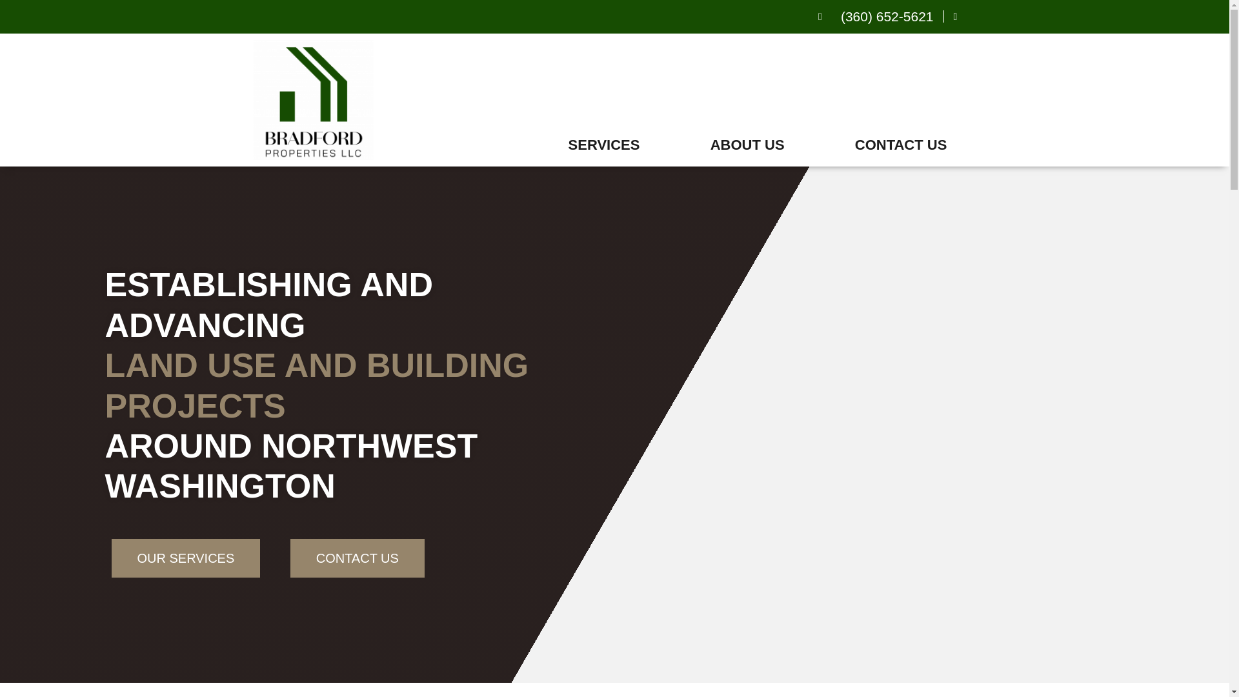  I want to click on CONTACT US, so click(358, 558).